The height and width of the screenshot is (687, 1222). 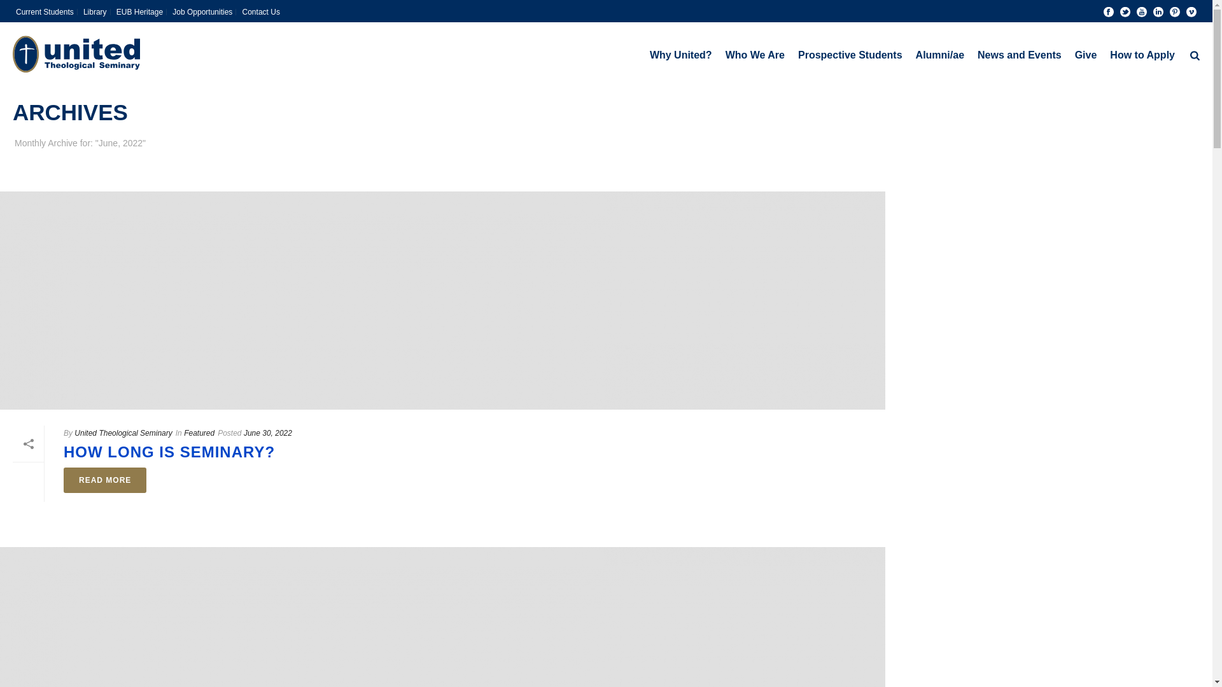 What do you see at coordinates (850, 54) in the screenshot?
I see `Prospective Students` at bounding box center [850, 54].